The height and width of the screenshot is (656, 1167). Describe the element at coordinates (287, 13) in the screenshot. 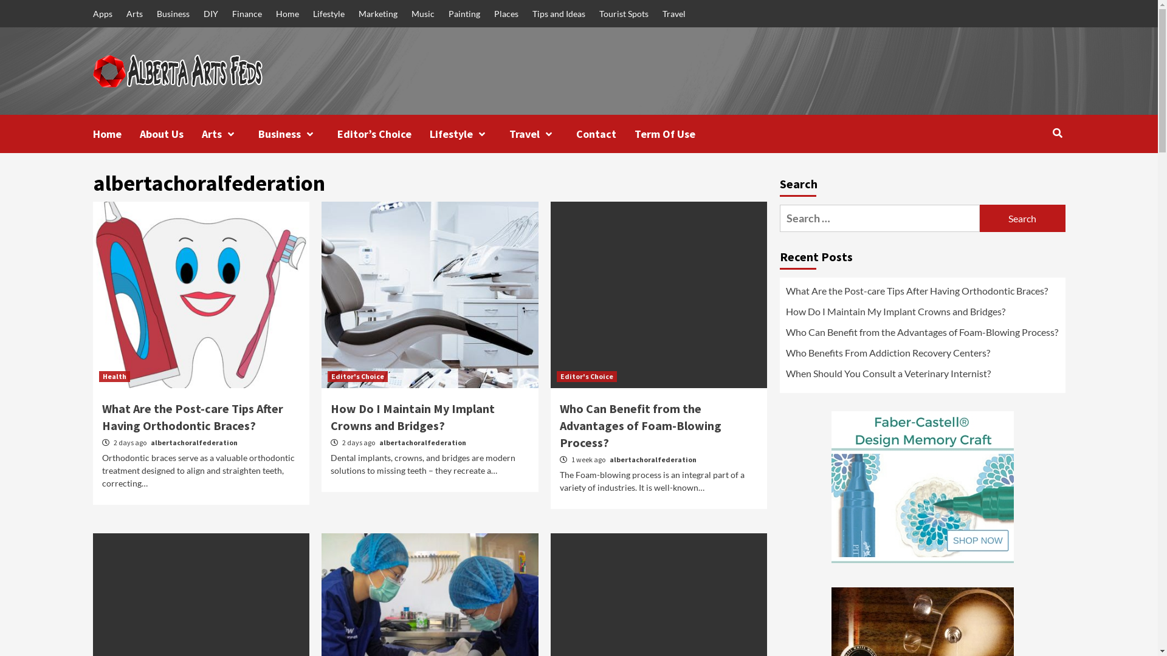

I see `Home` at that location.